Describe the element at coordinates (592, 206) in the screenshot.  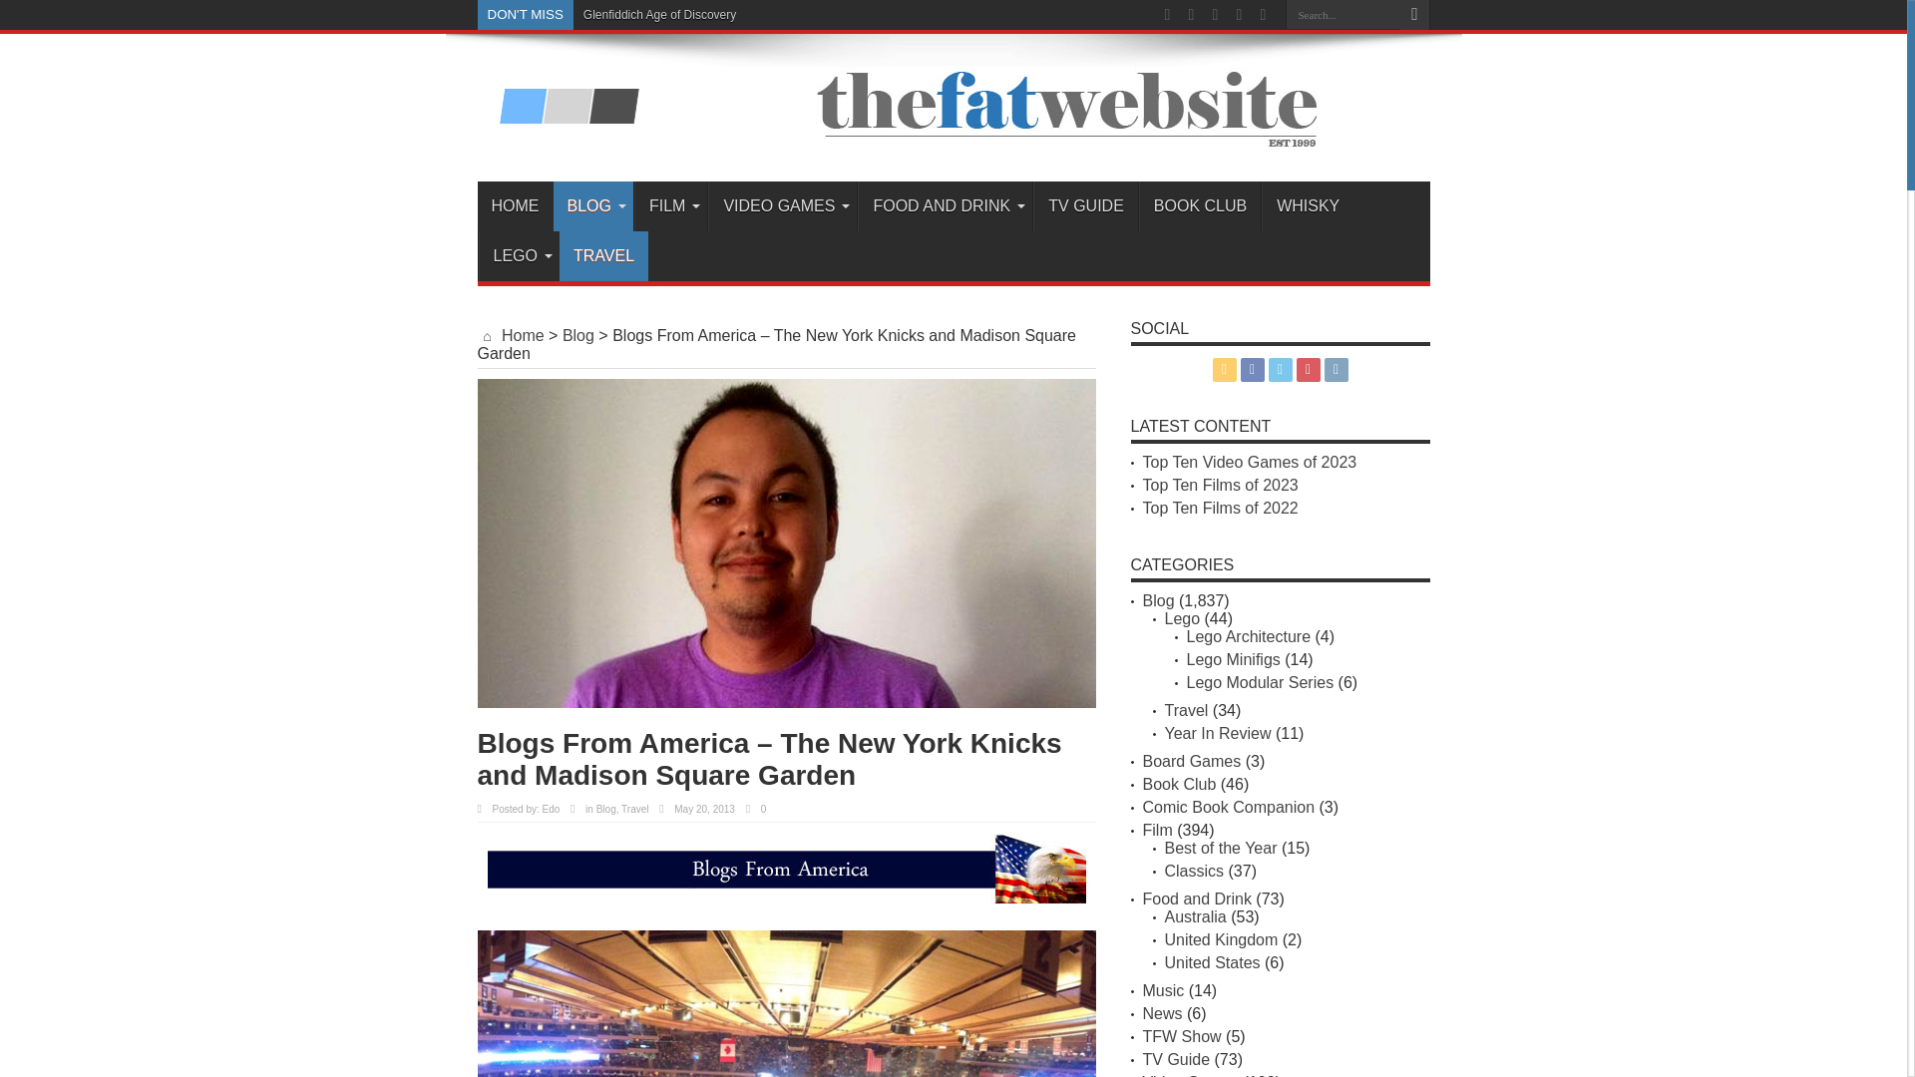
I see `BLOG` at that location.